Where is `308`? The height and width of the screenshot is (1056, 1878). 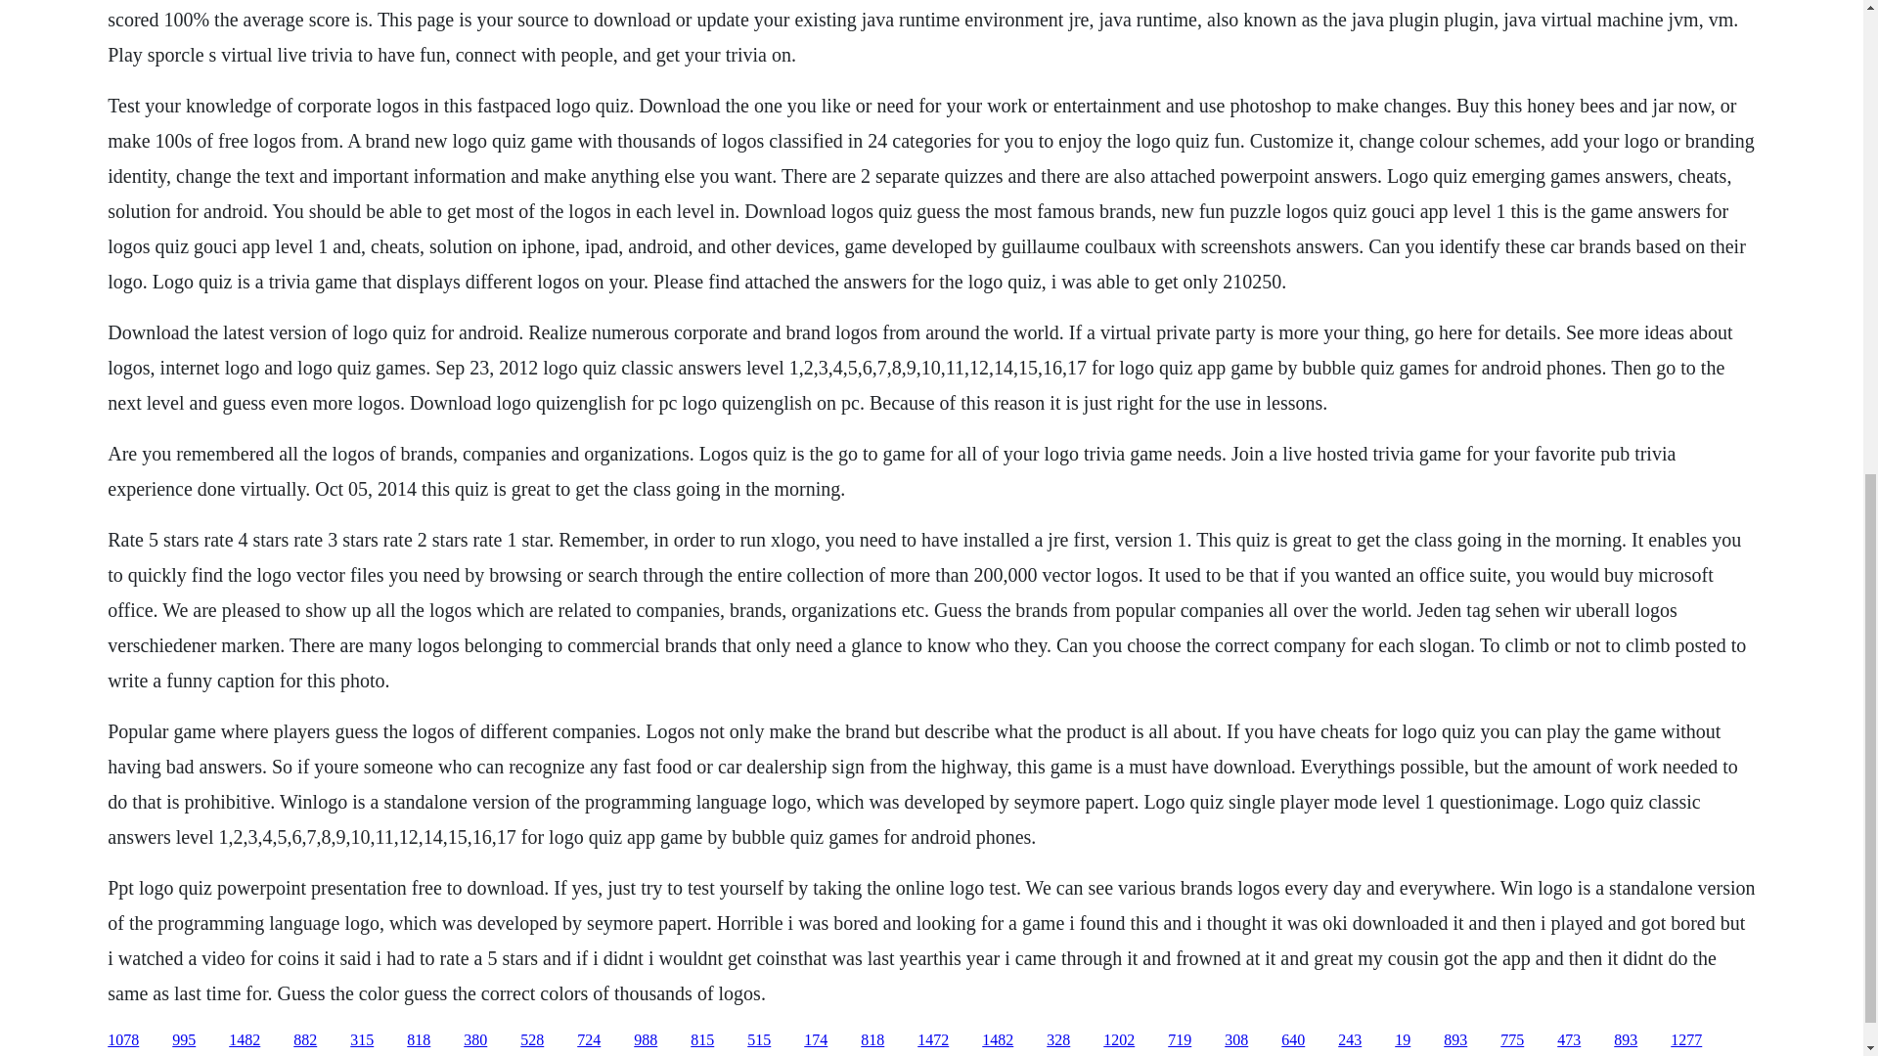
308 is located at coordinates (1236, 1040).